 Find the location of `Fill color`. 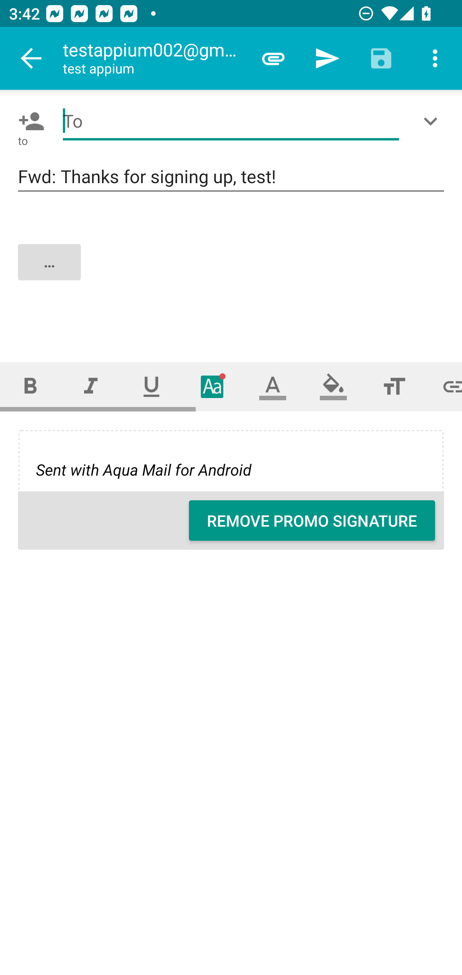

Fill color is located at coordinates (333, 386).